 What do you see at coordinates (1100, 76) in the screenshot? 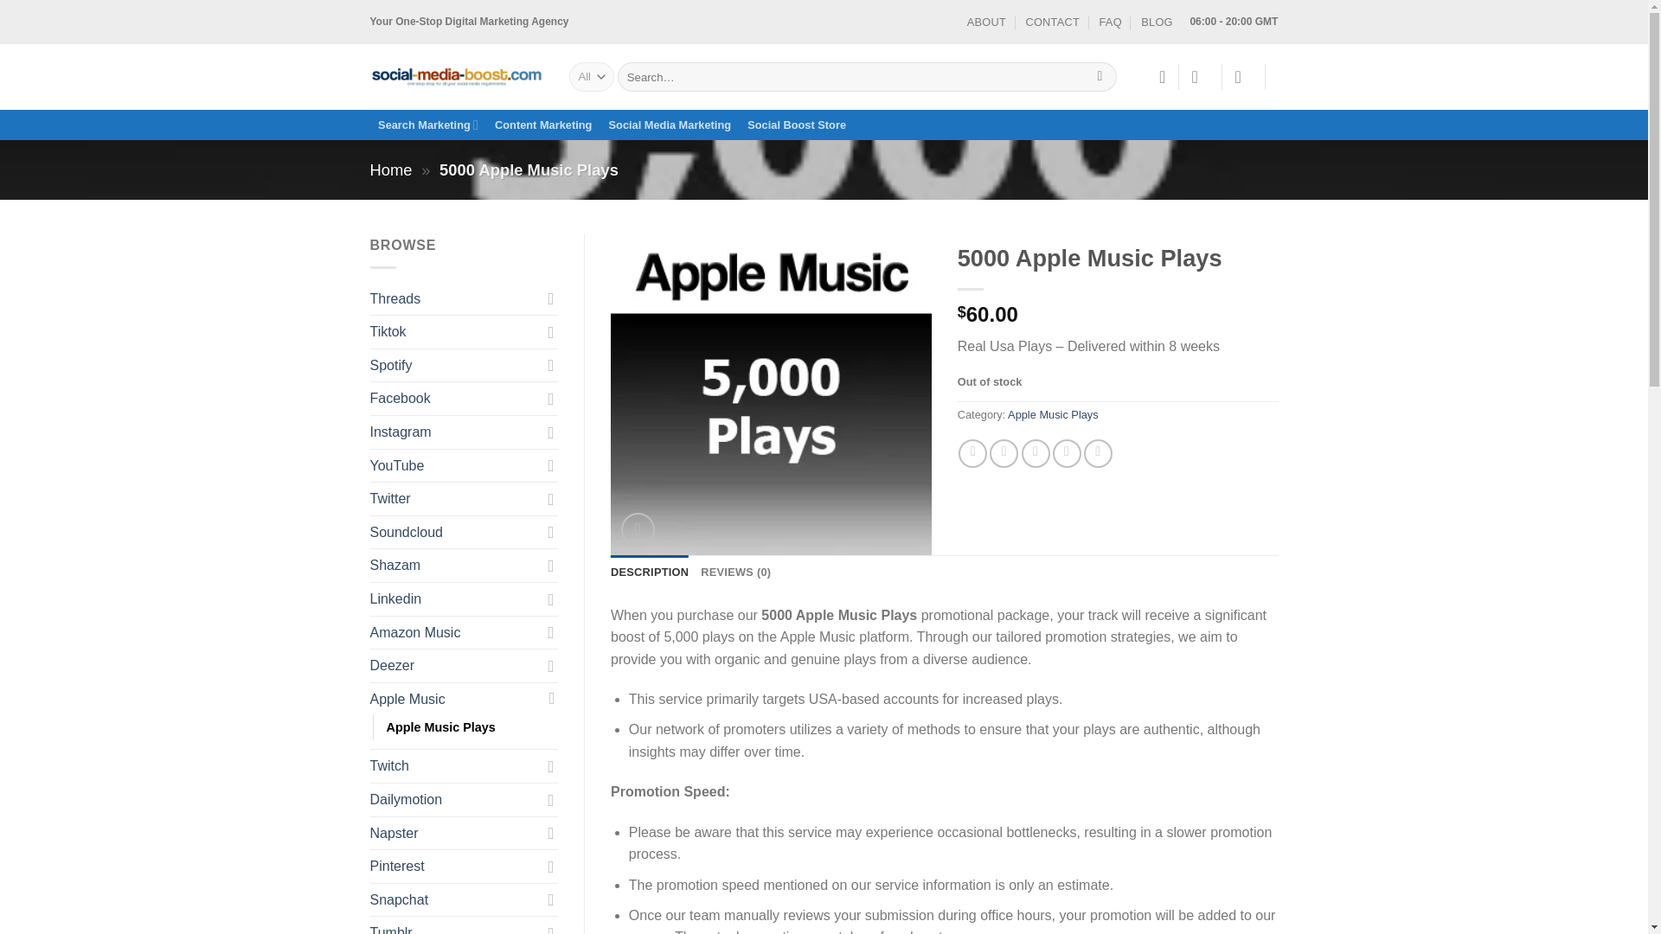
I see `Search` at bounding box center [1100, 76].